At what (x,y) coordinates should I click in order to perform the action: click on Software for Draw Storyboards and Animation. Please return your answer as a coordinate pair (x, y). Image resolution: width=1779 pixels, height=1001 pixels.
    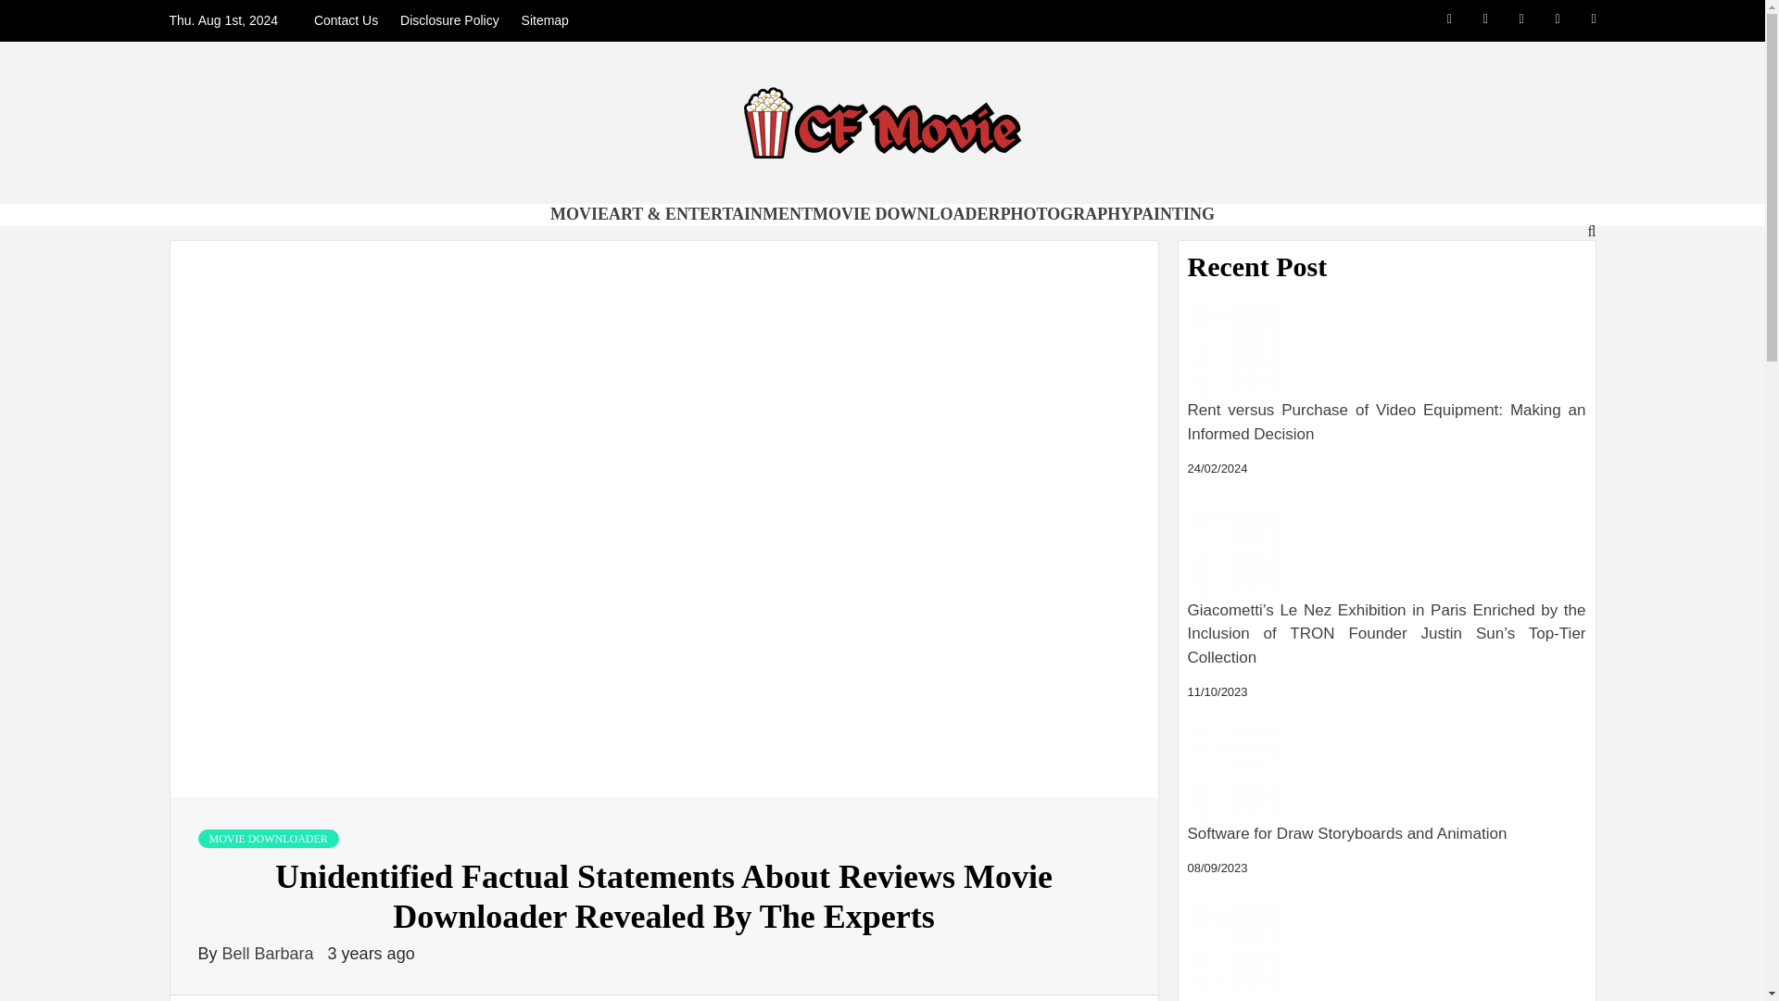
    Looking at the image, I should click on (1234, 775).